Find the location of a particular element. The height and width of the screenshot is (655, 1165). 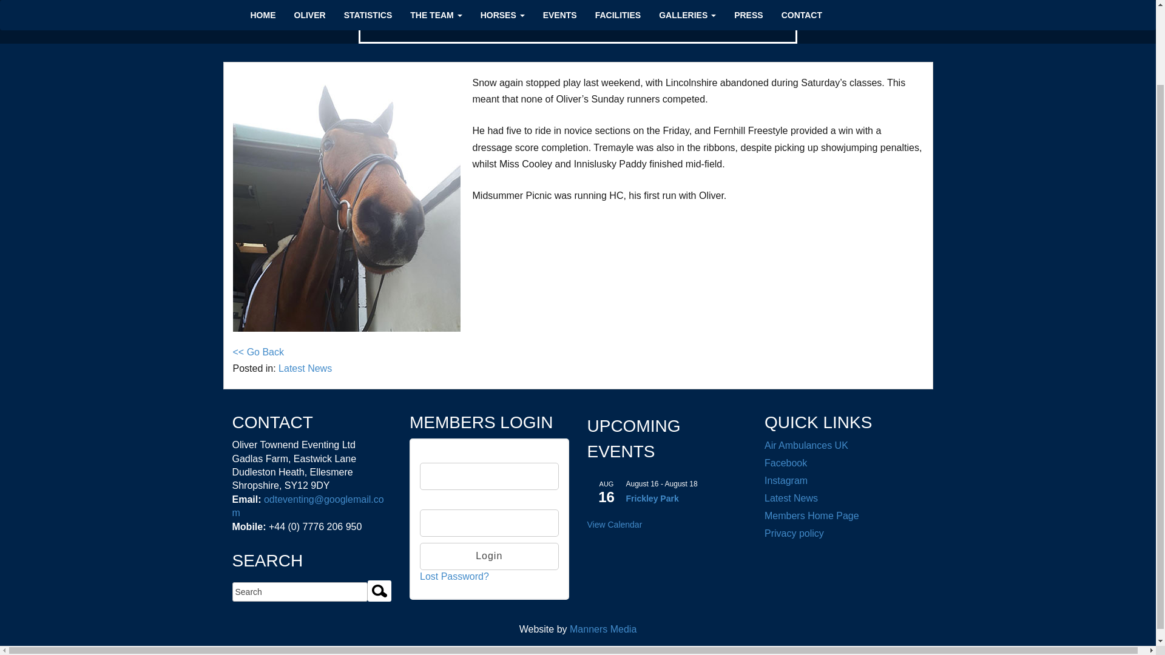

Manners Media is located at coordinates (603, 630).